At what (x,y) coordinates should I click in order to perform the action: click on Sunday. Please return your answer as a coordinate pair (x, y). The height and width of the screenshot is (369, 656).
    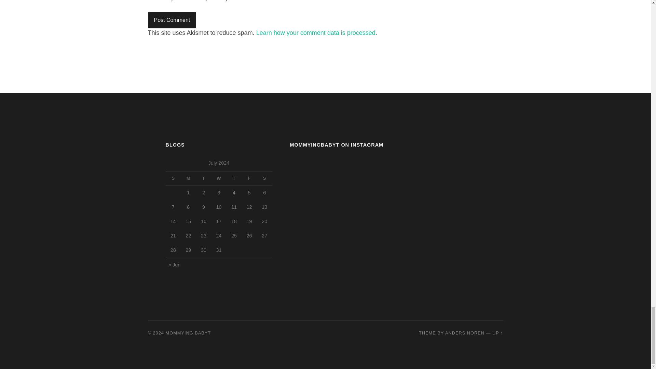
    Looking at the image, I should click on (173, 178).